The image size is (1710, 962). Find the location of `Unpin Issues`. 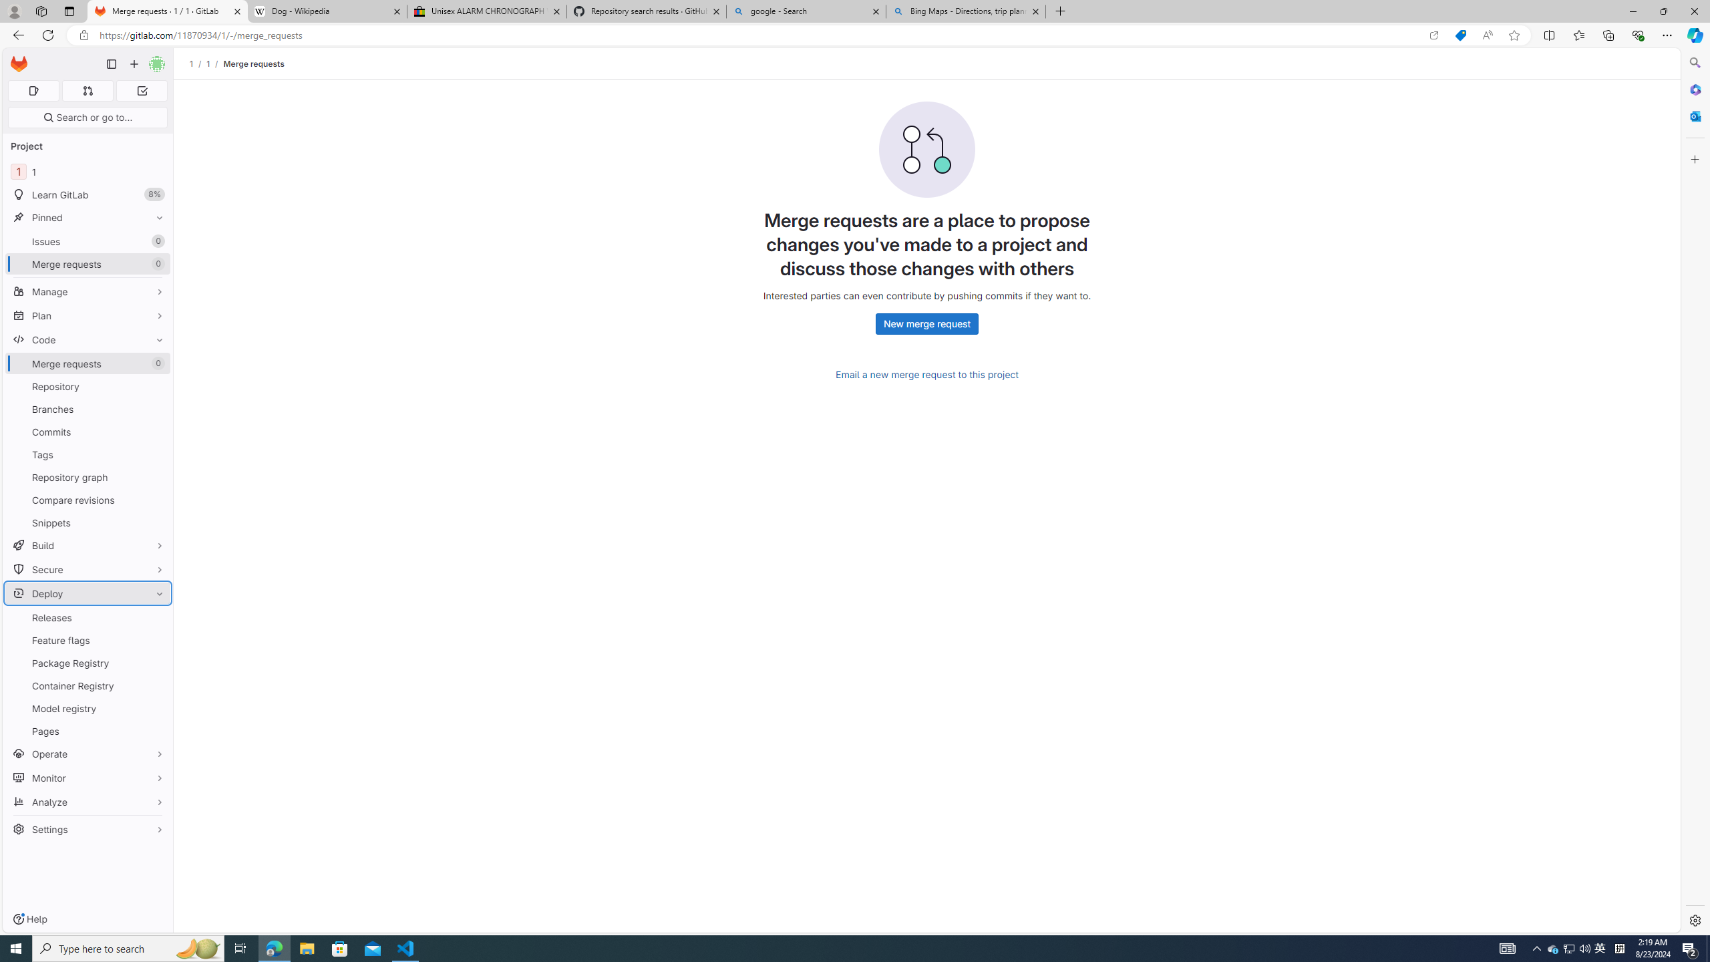

Unpin Issues is located at coordinates (156, 241).